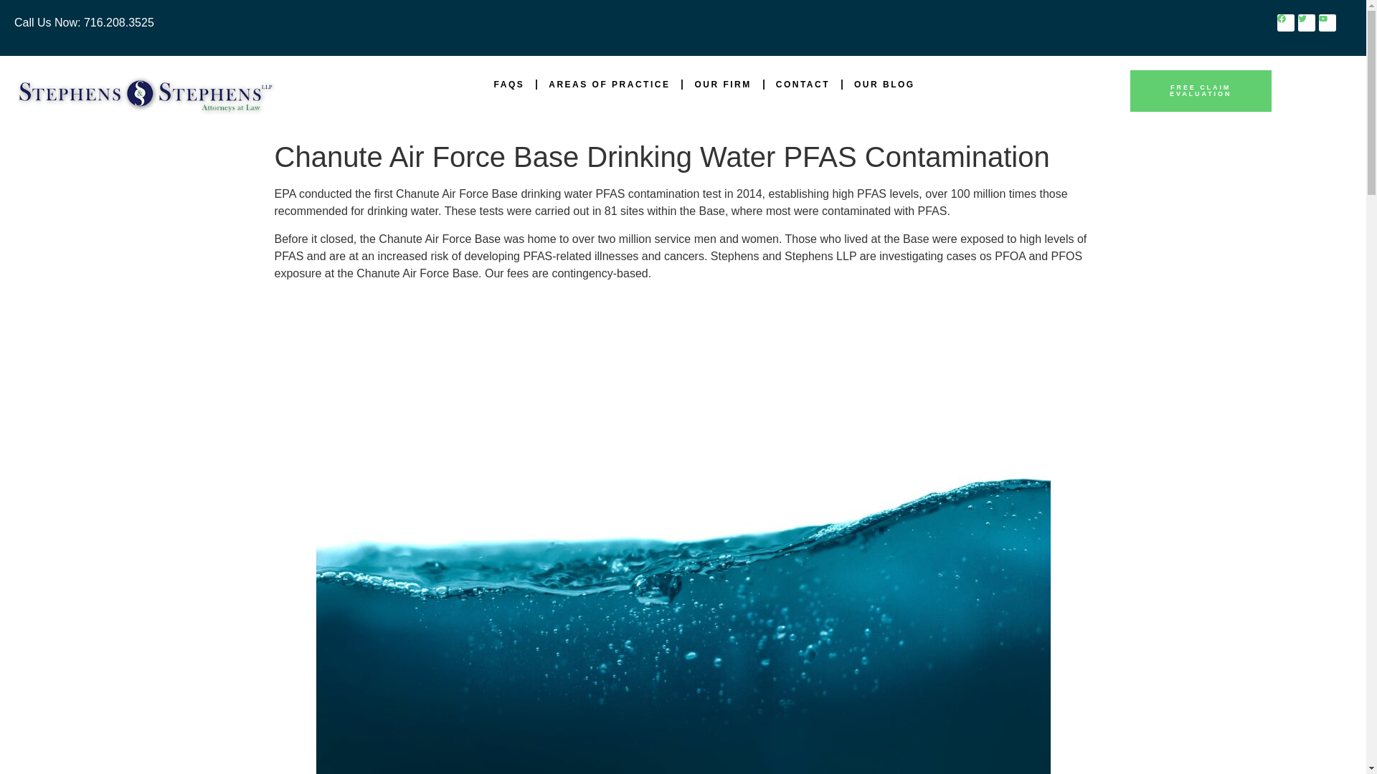  Describe the element at coordinates (608, 85) in the screenshot. I see `Our Expertise` at that location.